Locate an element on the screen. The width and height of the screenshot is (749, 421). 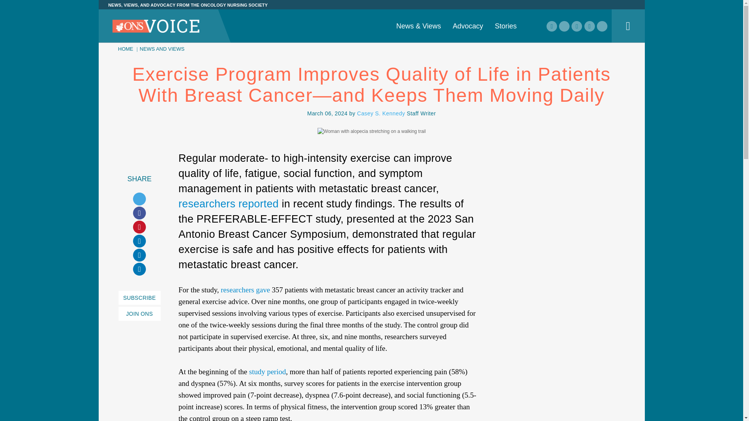
Home is located at coordinates (156, 27).